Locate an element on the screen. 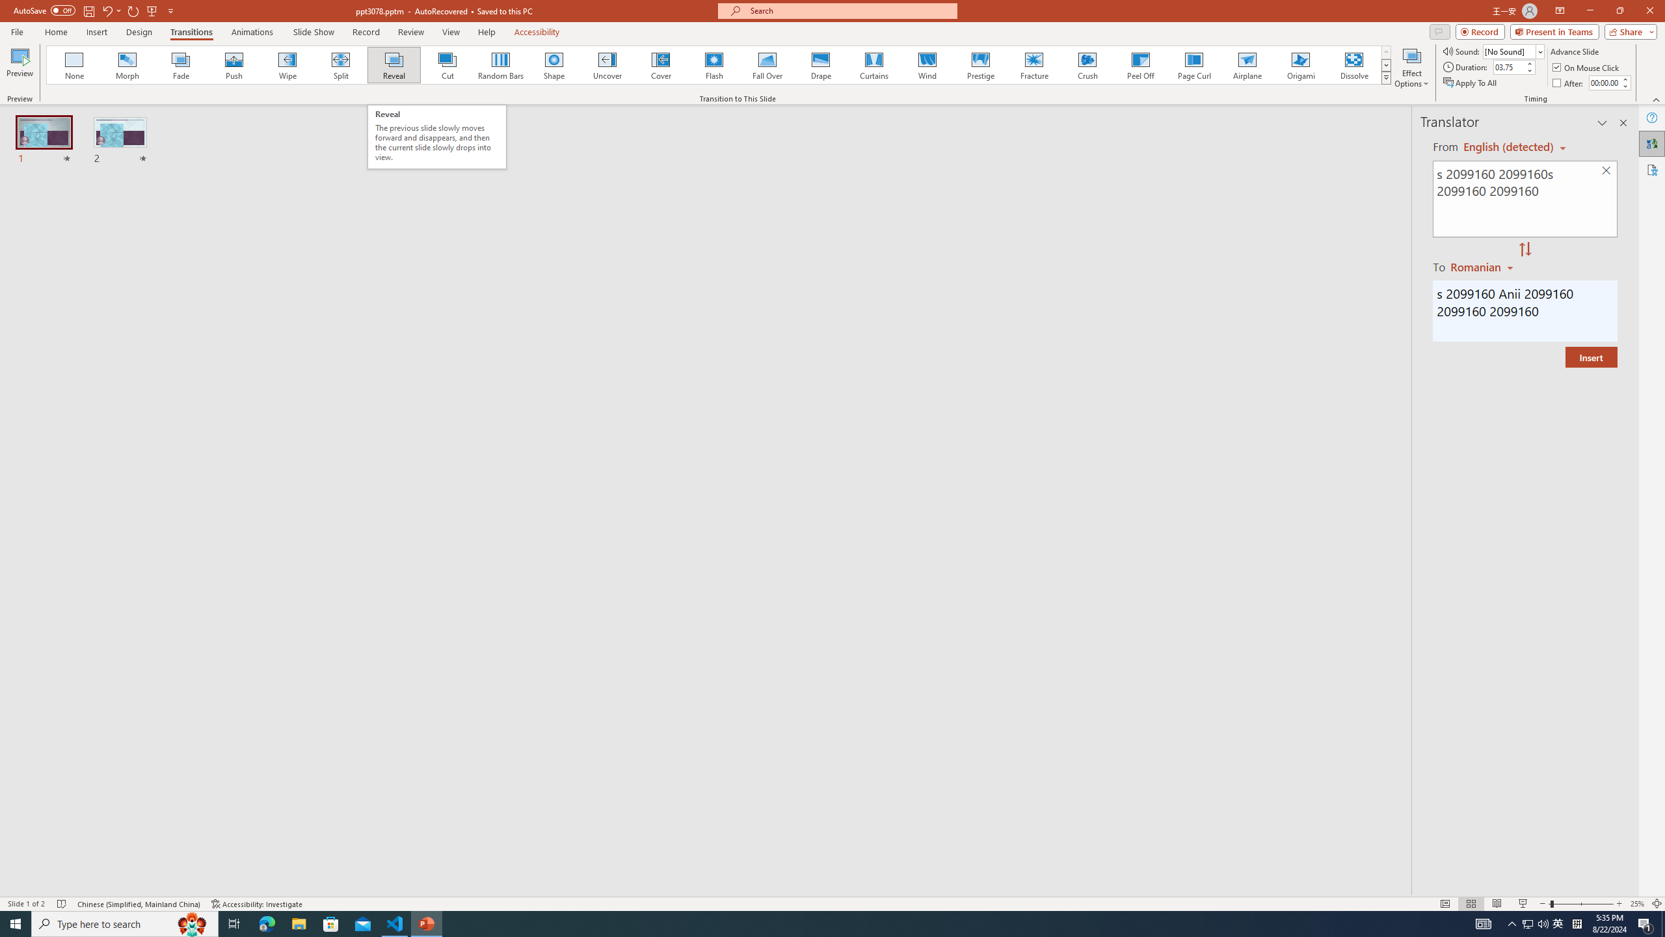 This screenshot has width=1665, height=937. Cover is located at coordinates (661, 65).